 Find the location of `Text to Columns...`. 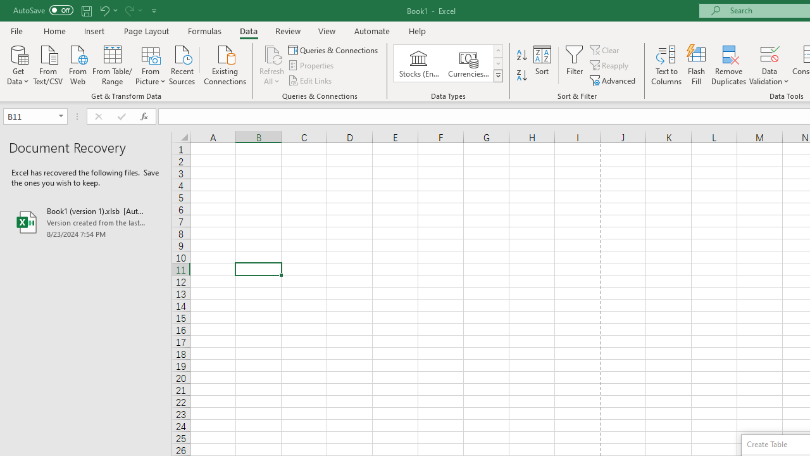

Text to Columns... is located at coordinates (666, 65).